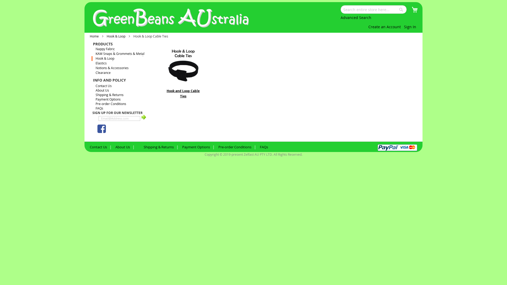 The image size is (507, 285). I want to click on About Us, so click(123, 148).